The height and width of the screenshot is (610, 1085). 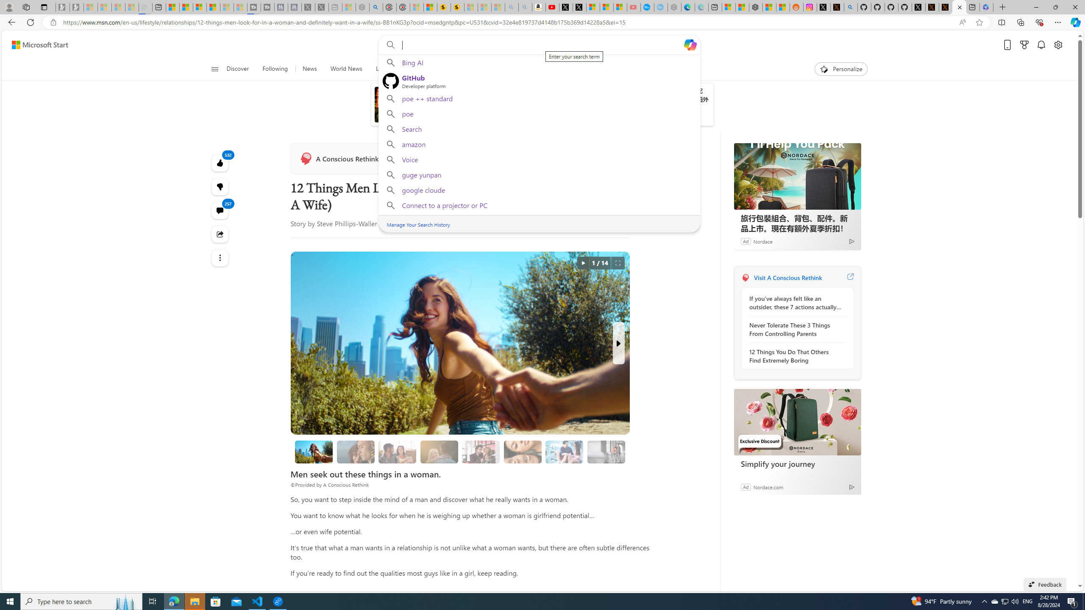 I want to click on Nordace - Summer Adventures 2024 - Sleeping, so click(x=363, y=7).